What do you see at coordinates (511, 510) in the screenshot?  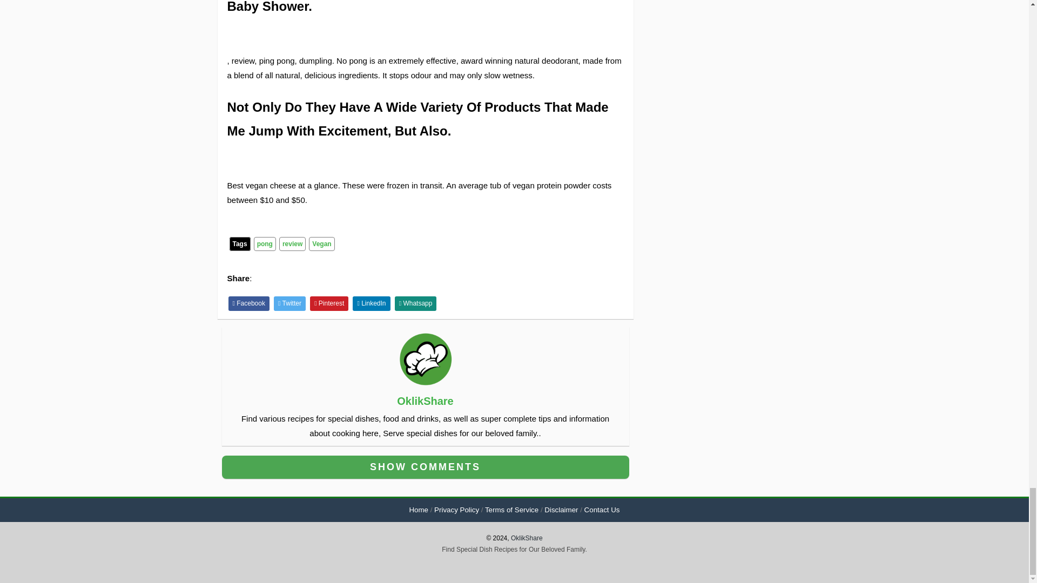 I see `Terms of Service` at bounding box center [511, 510].